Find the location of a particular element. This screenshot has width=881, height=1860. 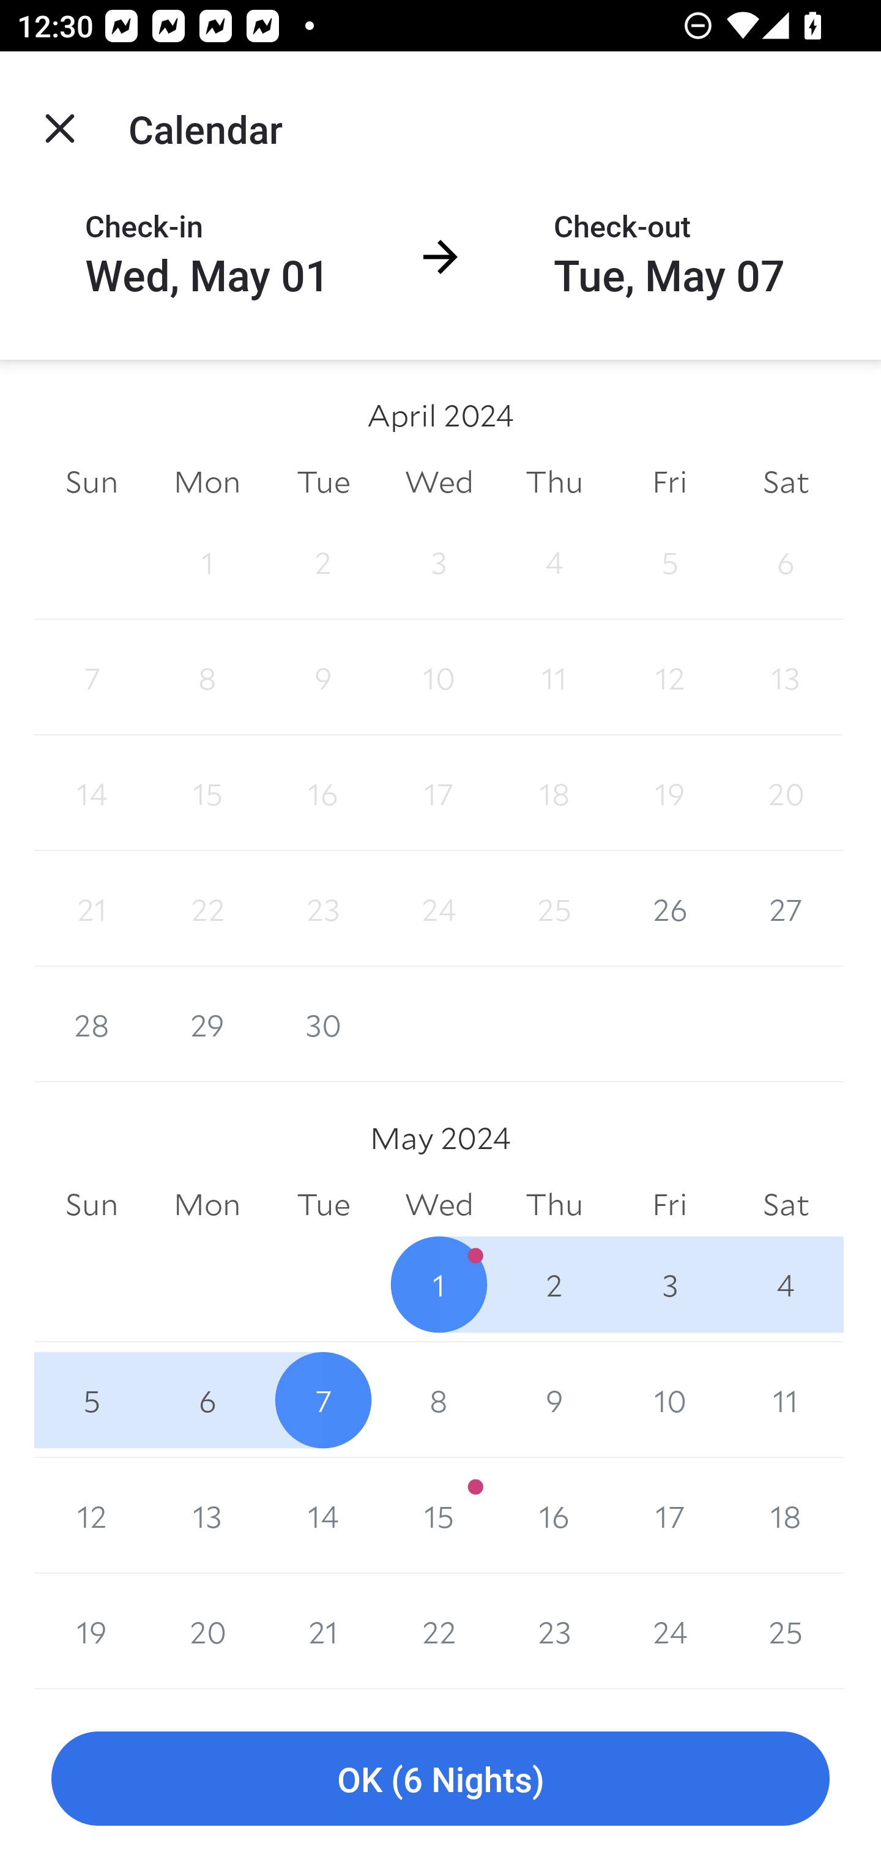

Thu is located at coordinates (554, 481).